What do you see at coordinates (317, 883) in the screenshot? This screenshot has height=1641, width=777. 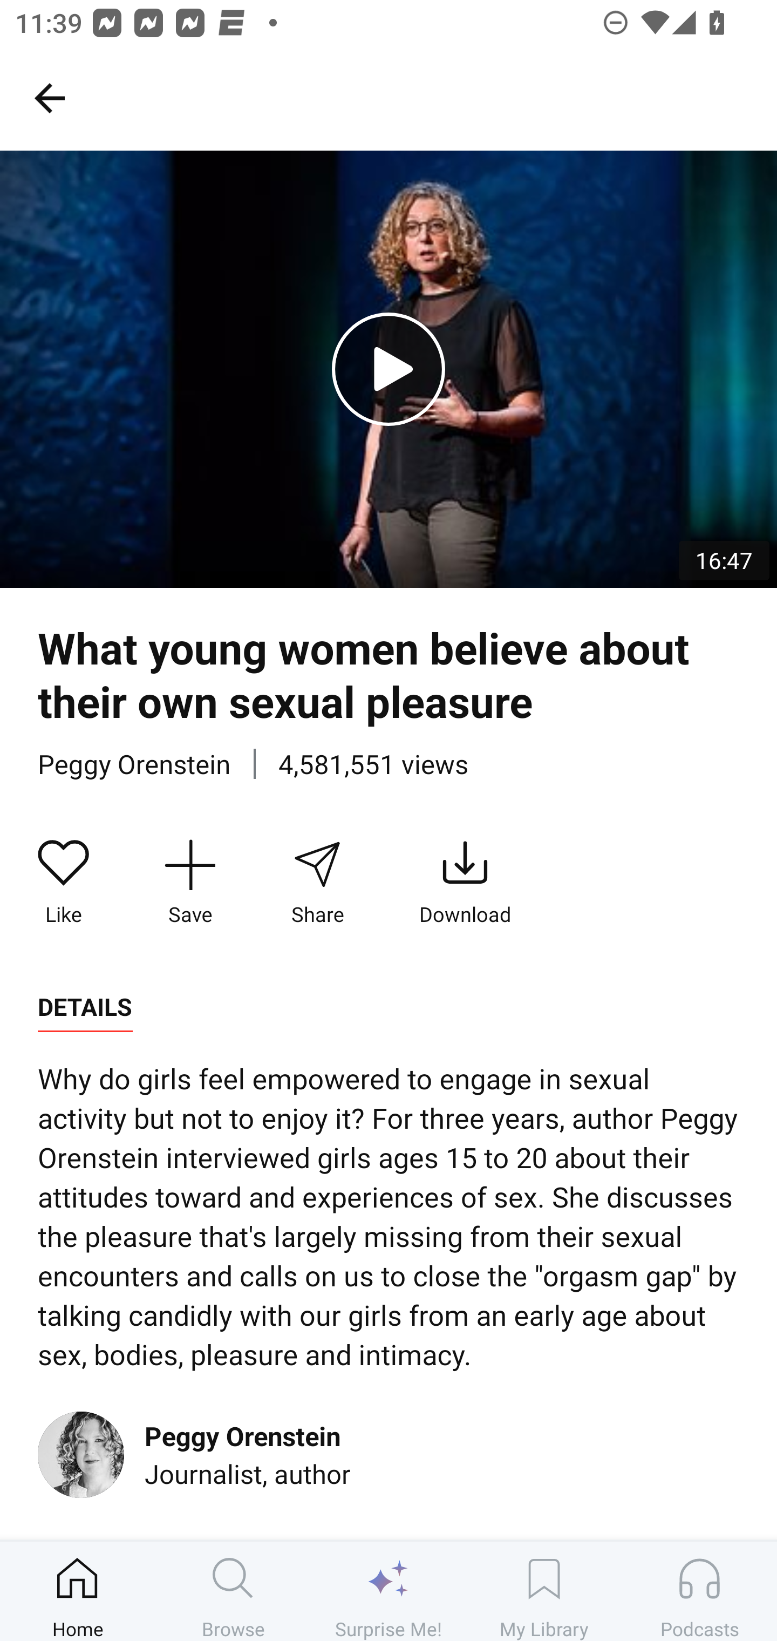 I see `Share` at bounding box center [317, 883].